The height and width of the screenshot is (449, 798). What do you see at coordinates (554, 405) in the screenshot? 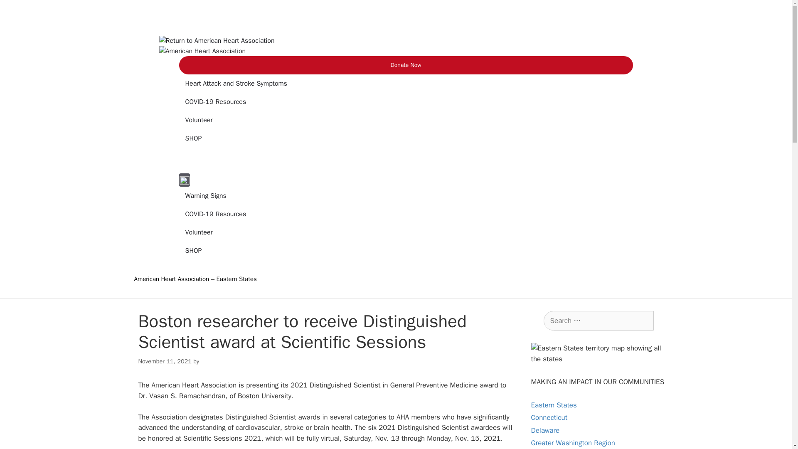
I see `Eastern States` at bounding box center [554, 405].